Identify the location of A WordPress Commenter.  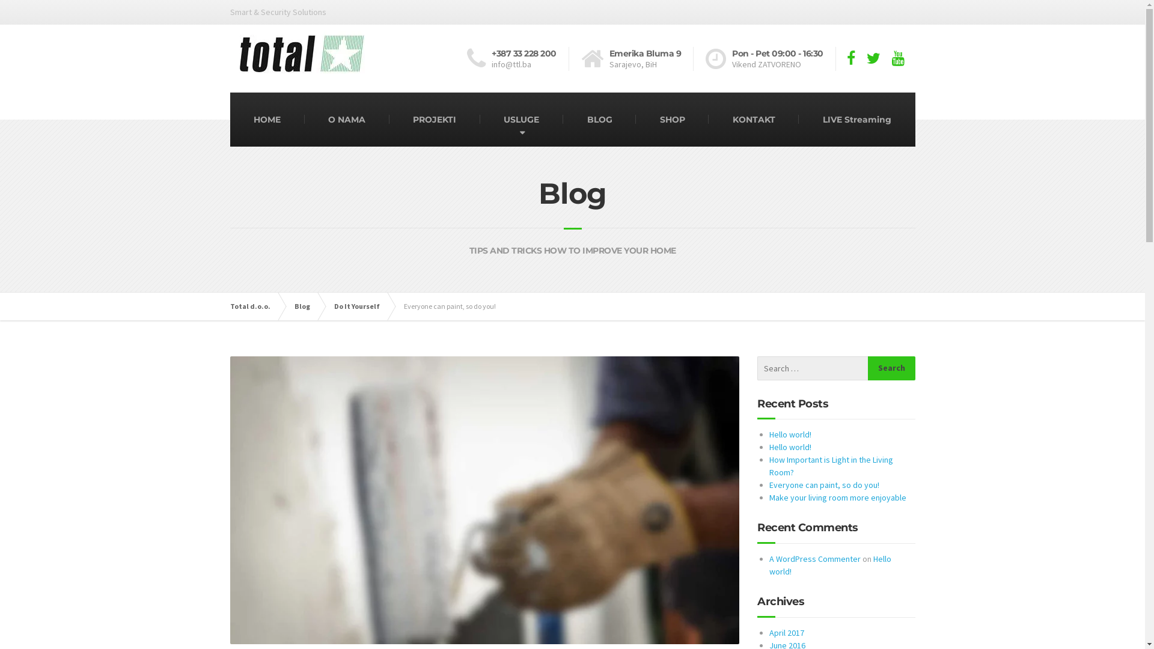
(815, 559).